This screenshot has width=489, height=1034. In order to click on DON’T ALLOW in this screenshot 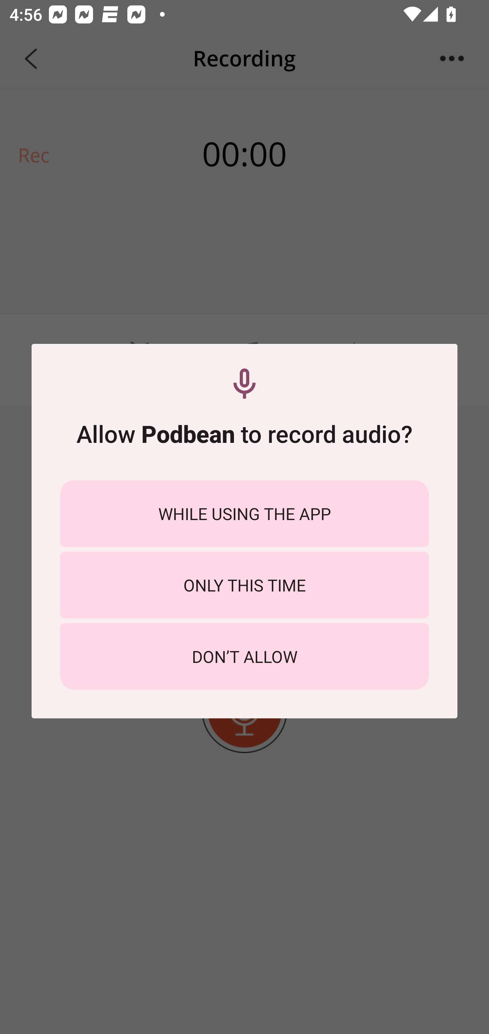, I will do `click(244, 656)`.